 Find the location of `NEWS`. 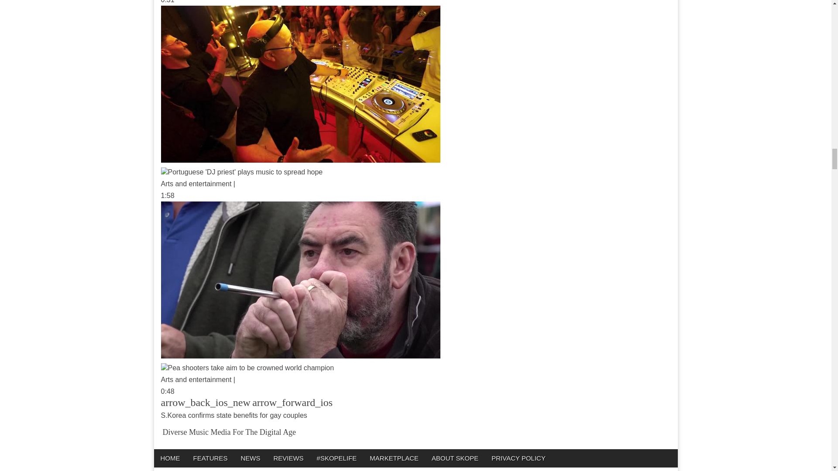

NEWS is located at coordinates (250, 458).